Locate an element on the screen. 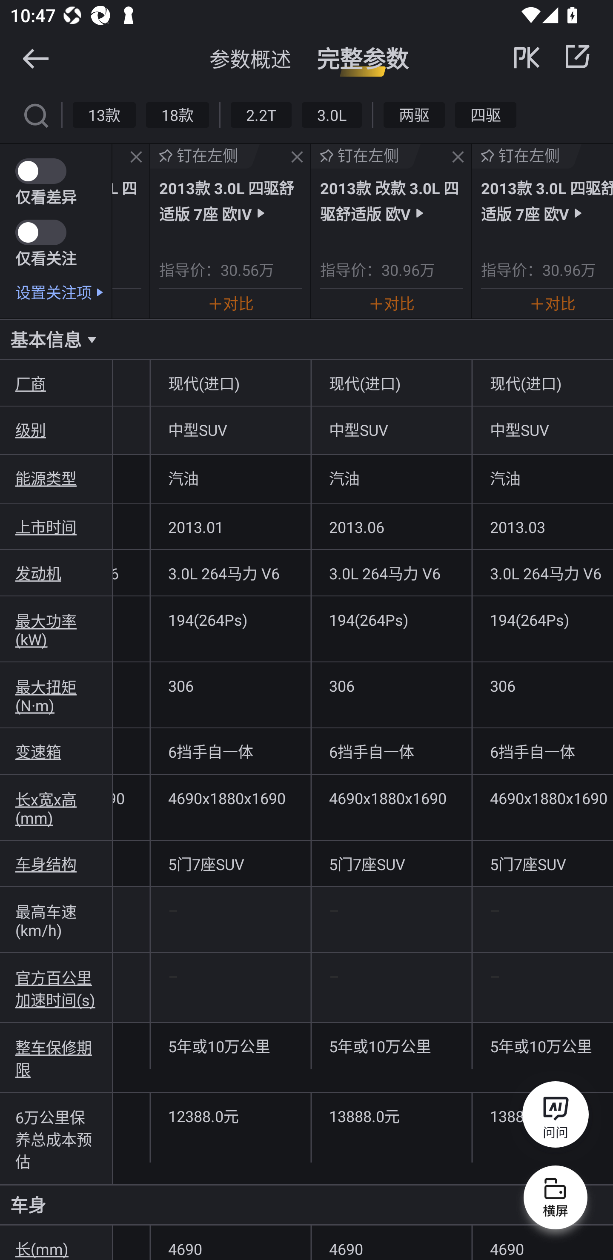 The height and width of the screenshot is (1260, 613). 194(264Ps) is located at coordinates (231, 619).